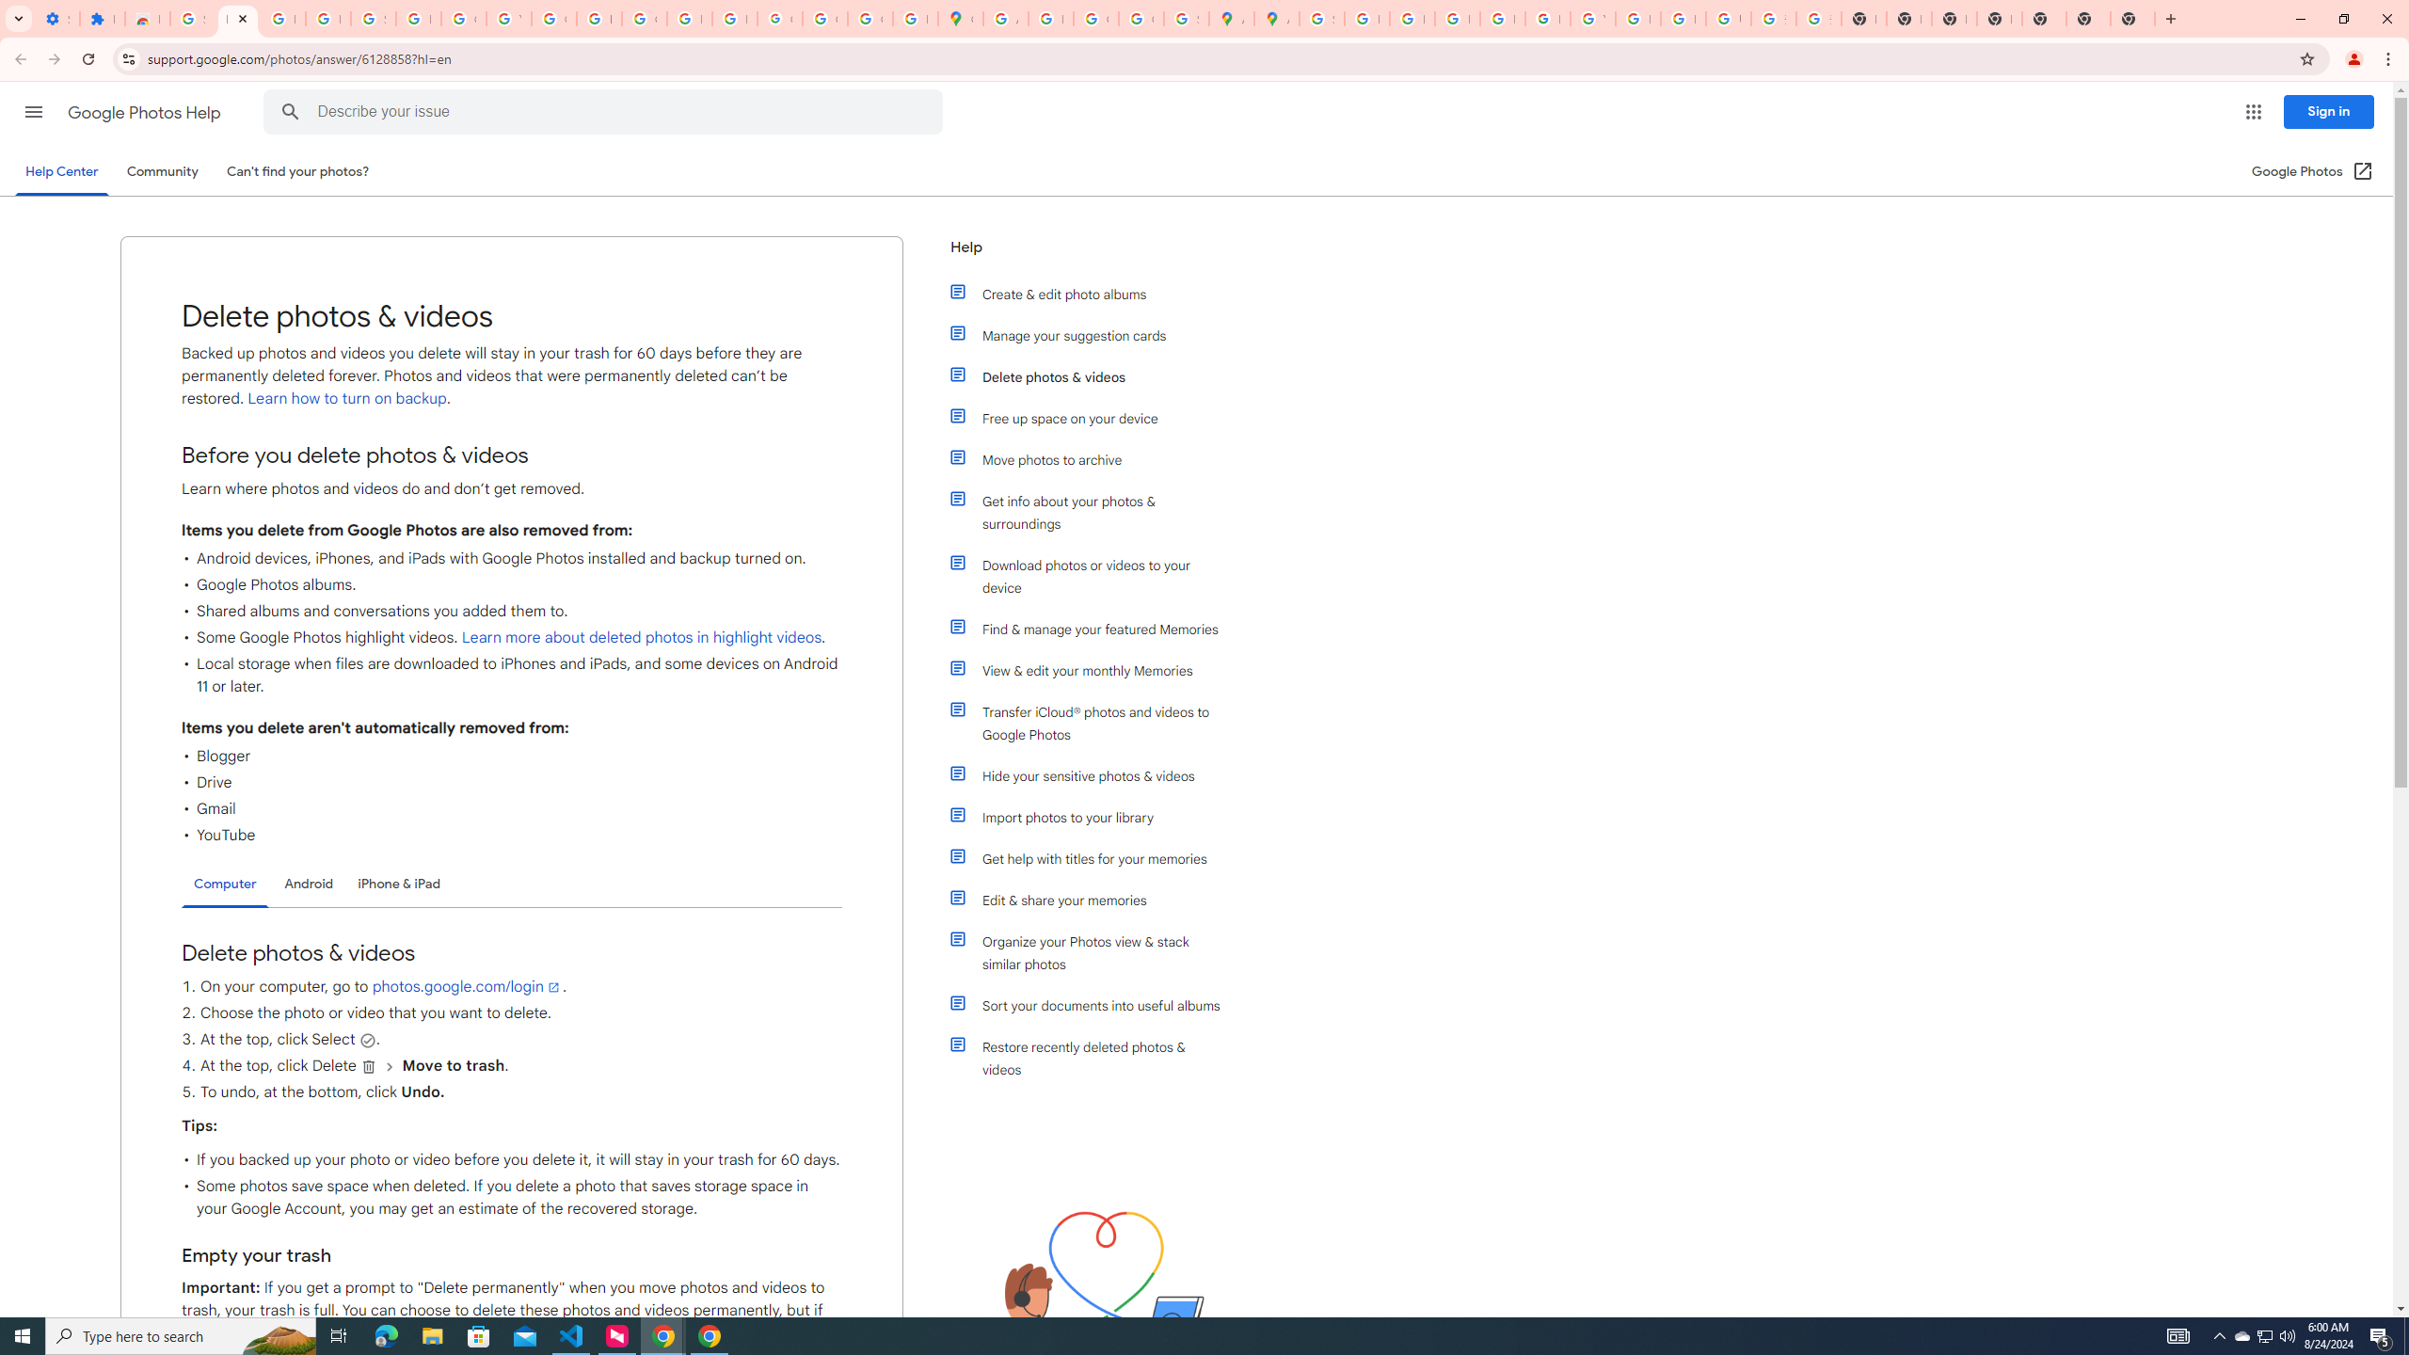 Image resolution: width=2409 pixels, height=1355 pixels. Describe the element at coordinates (1094, 952) in the screenshot. I see `Organize your Photos view & stack similar photos` at that location.